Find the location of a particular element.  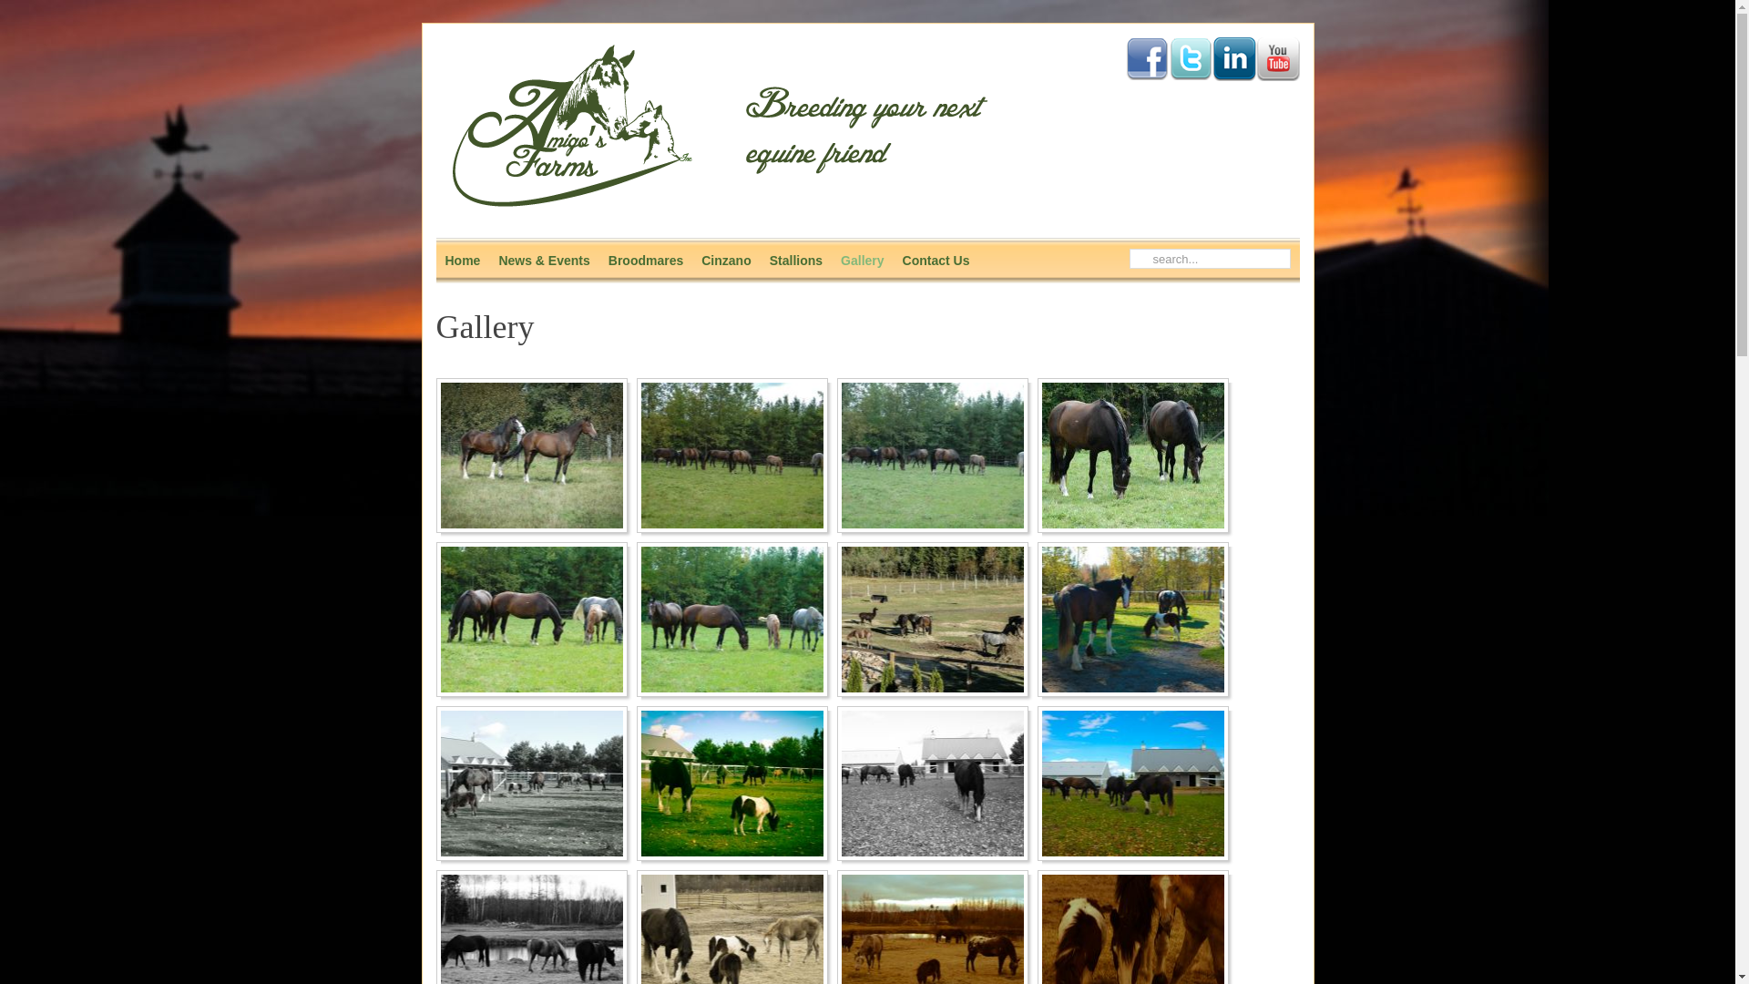

LinkedIn is located at coordinates (1233, 59).